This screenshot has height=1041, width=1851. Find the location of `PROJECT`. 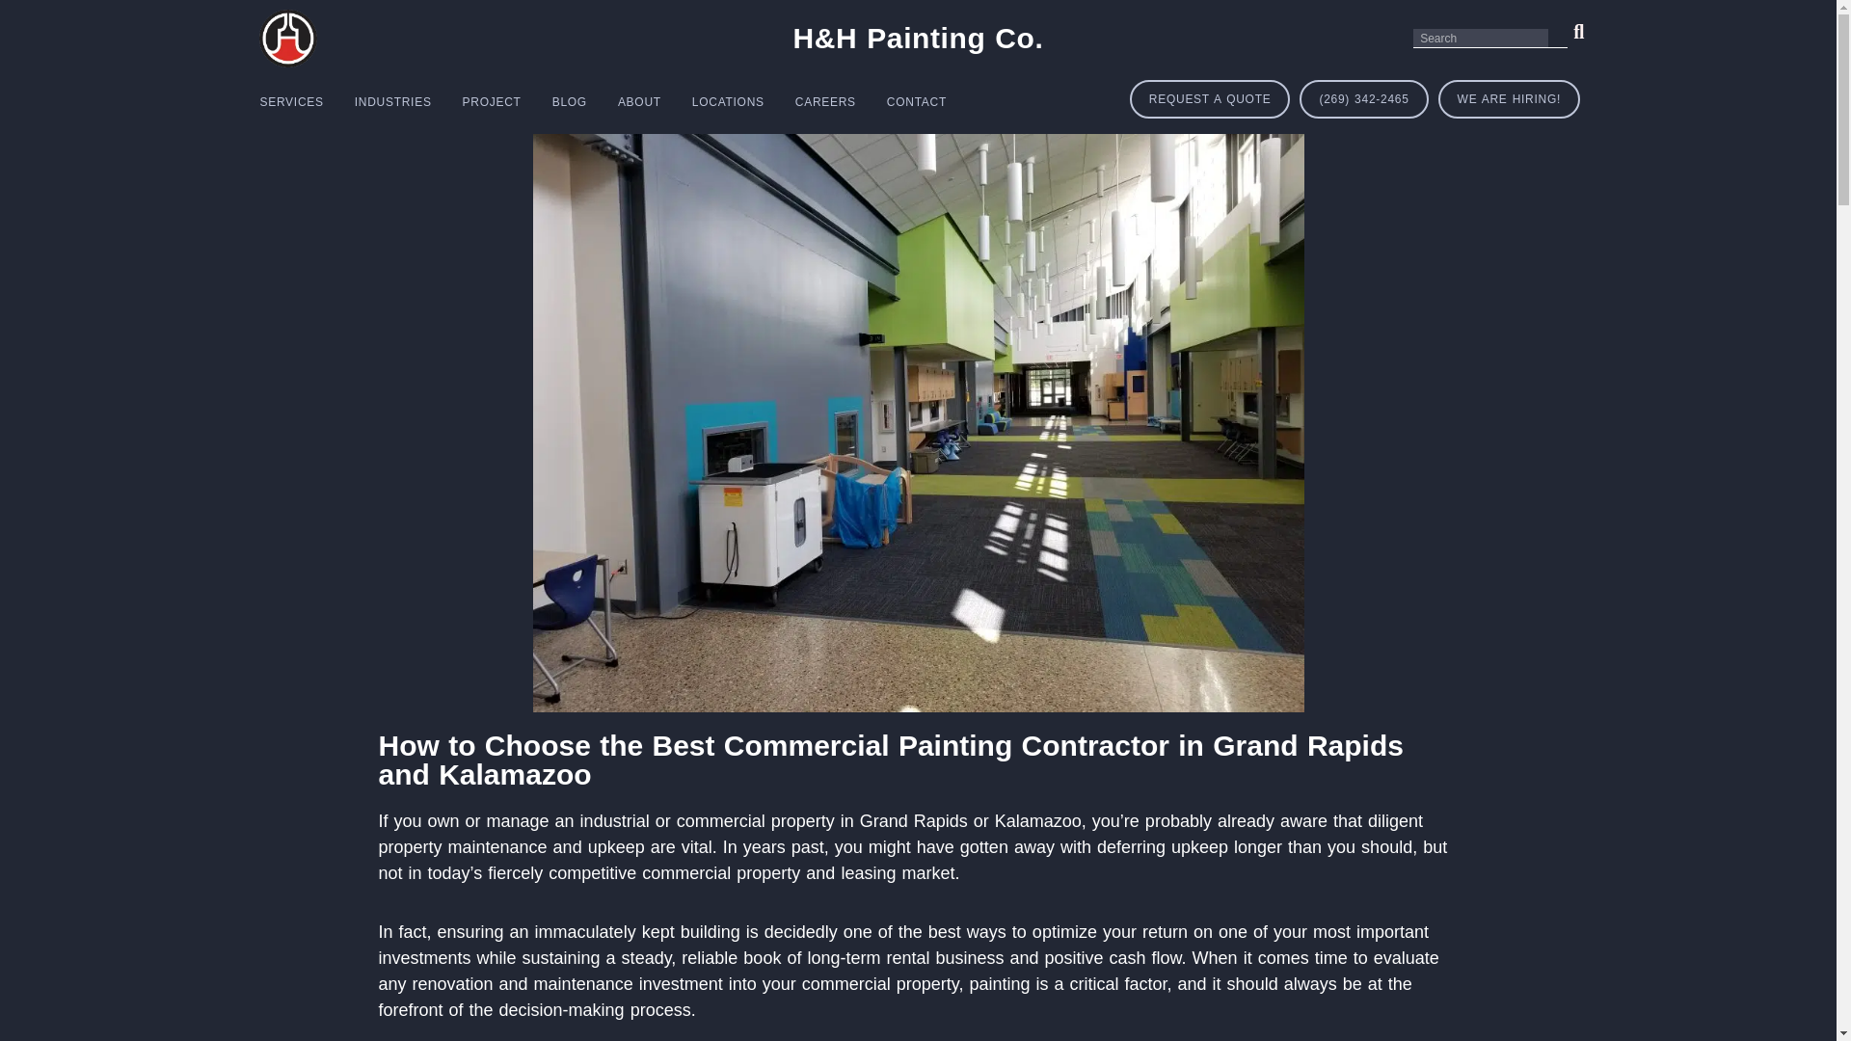

PROJECT is located at coordinates (492, 102).